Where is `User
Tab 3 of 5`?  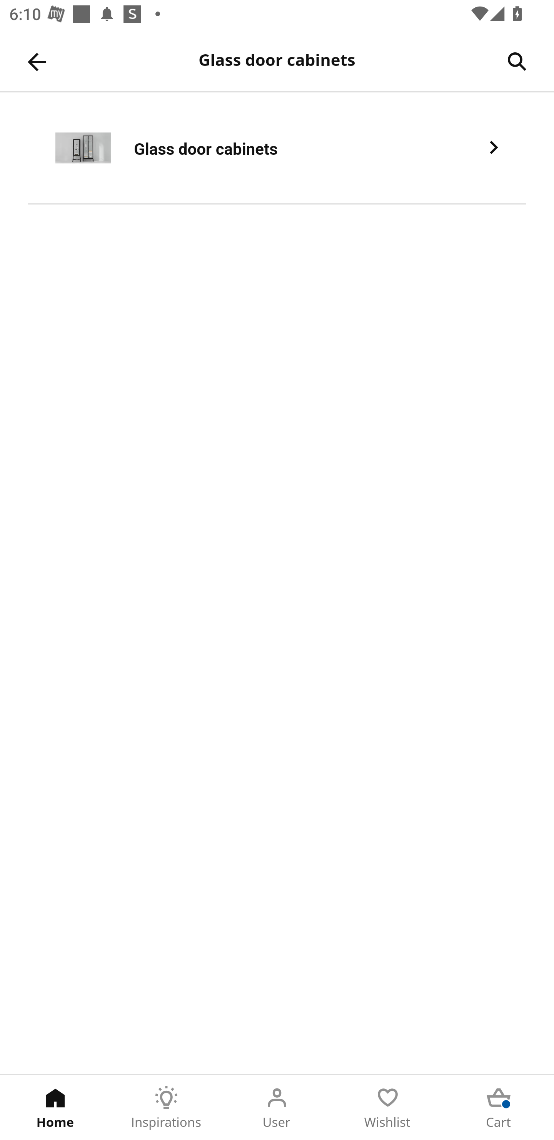 User
Tab 3 of 5 is located at coordinates (277, 1108).